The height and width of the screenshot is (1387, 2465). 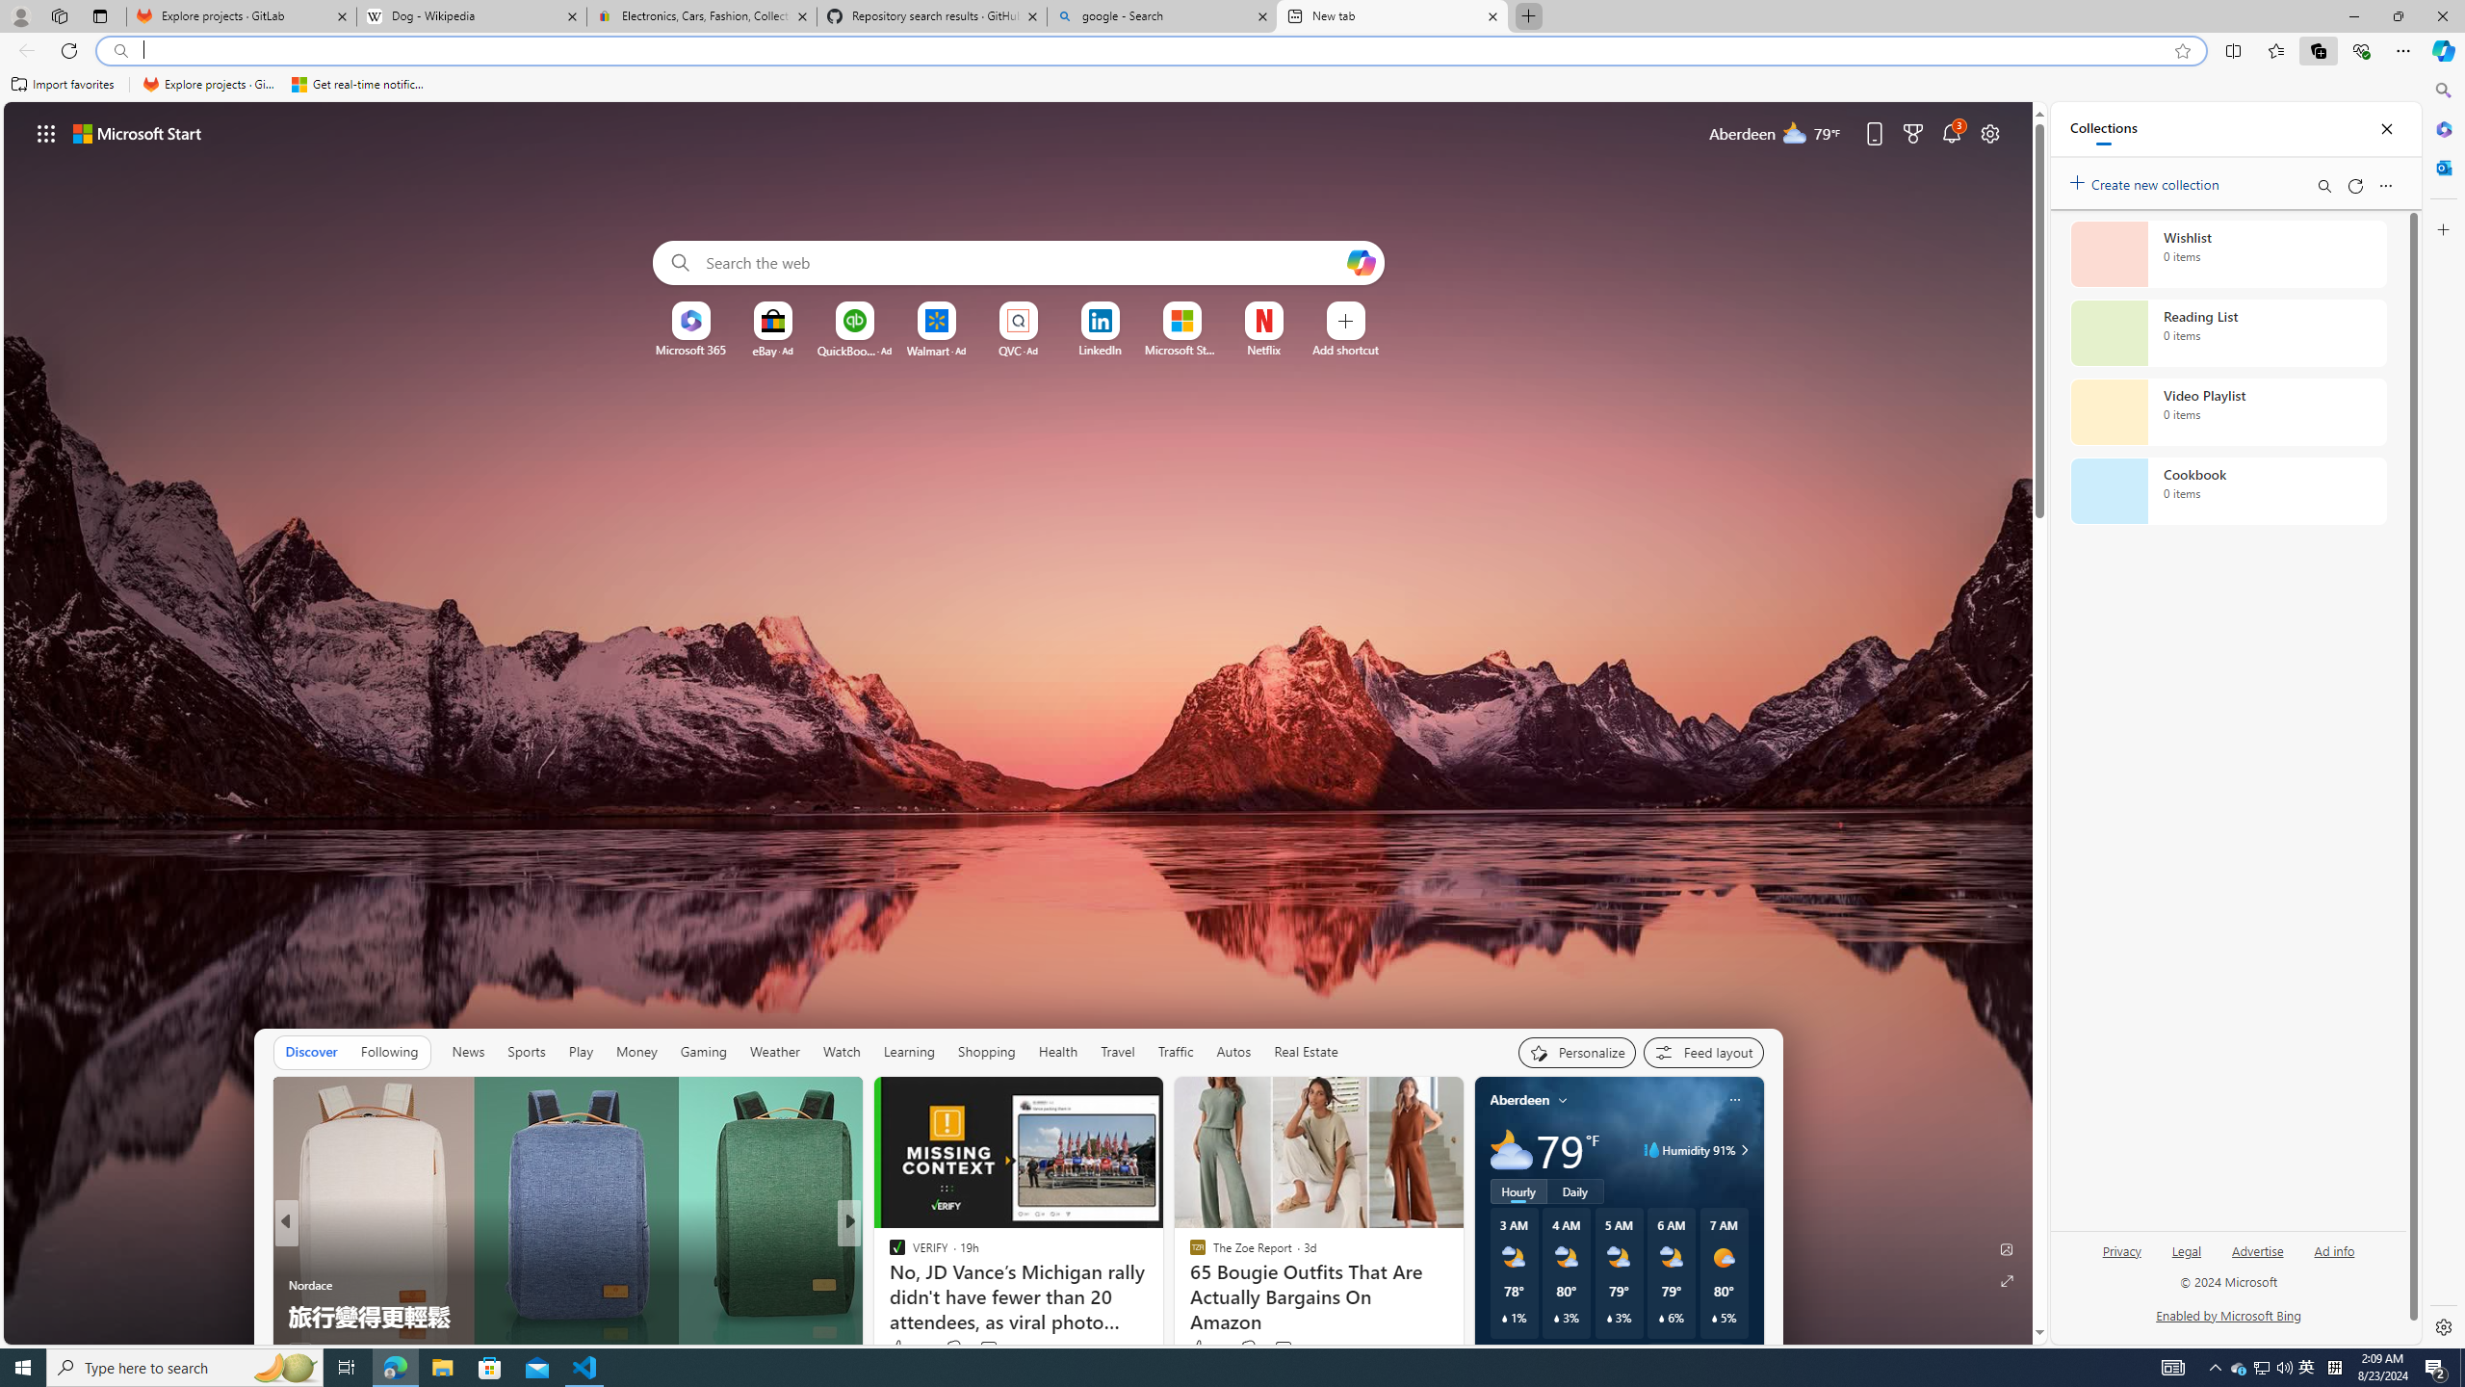 What do you see at coordinates (1344, 350) in the screenshot?
I see `Add a site` at bounding box center [1344, 350].